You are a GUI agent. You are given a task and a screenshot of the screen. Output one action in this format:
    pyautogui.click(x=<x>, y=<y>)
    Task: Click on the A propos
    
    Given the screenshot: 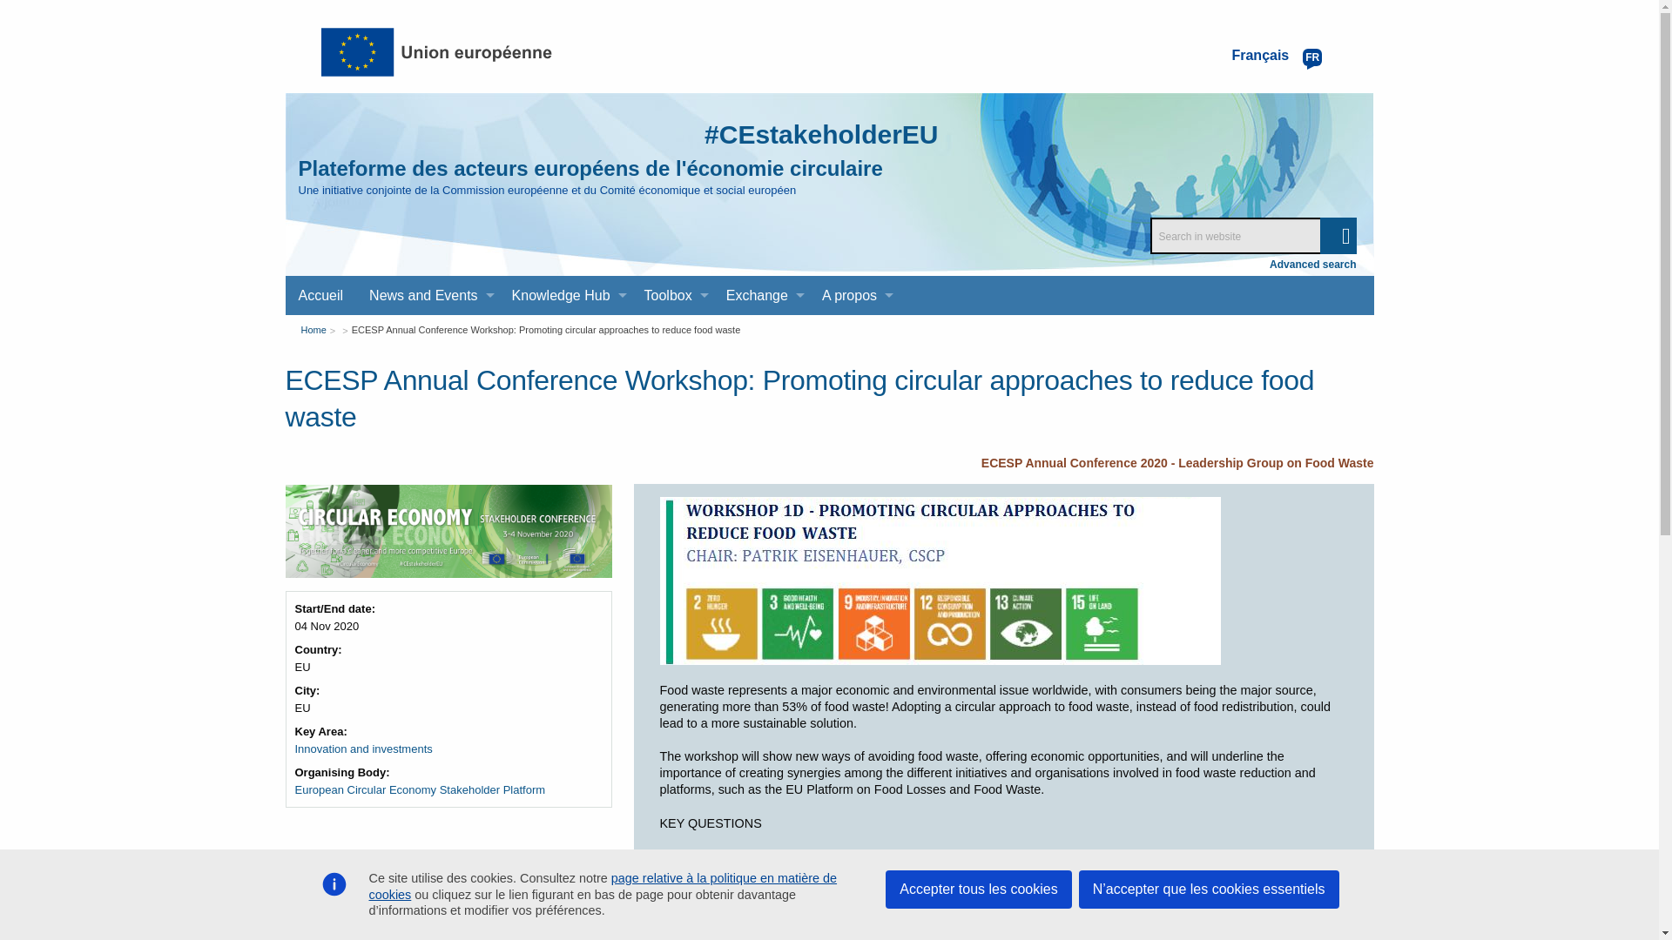 What is the action you would take?
    pyautogui.click(x=853, y=295)
    